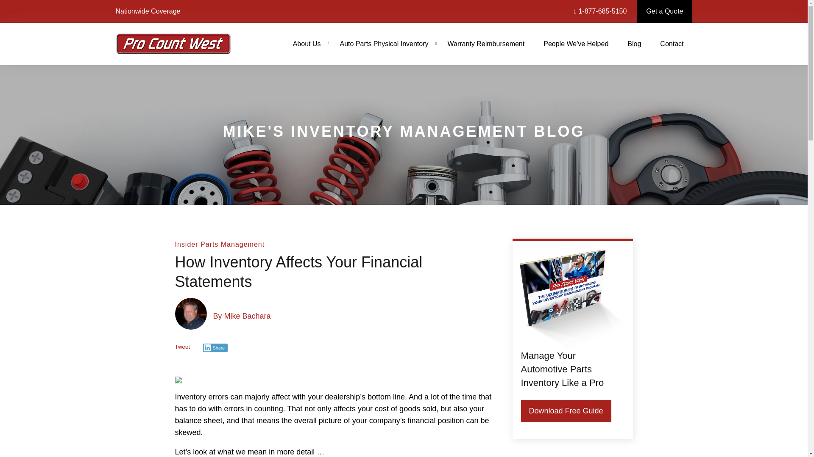  Describe the element at coordinates (187, 350) in the screenshot. I see `Tweet` at that location.